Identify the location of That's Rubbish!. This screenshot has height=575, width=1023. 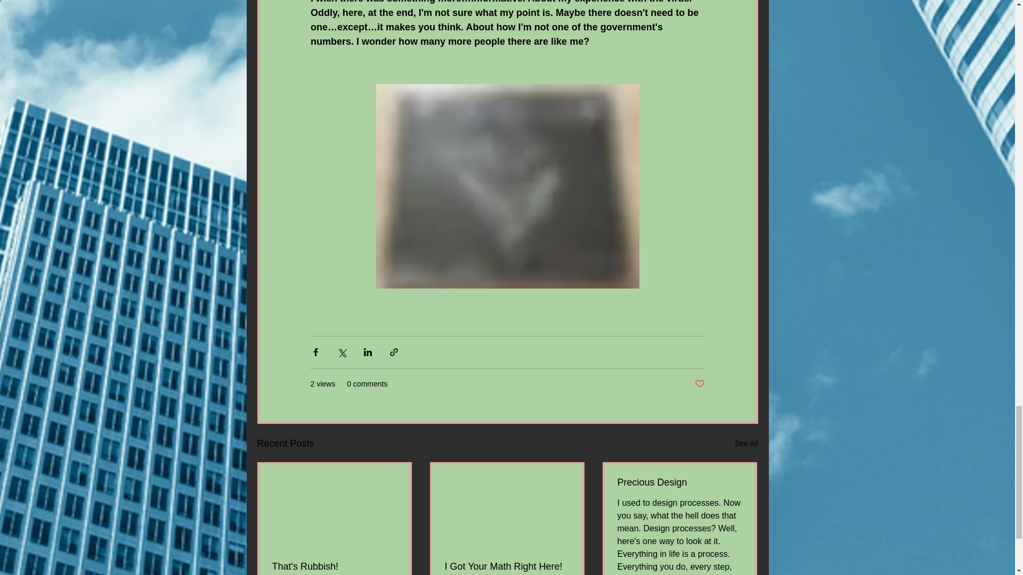
(334, 566).